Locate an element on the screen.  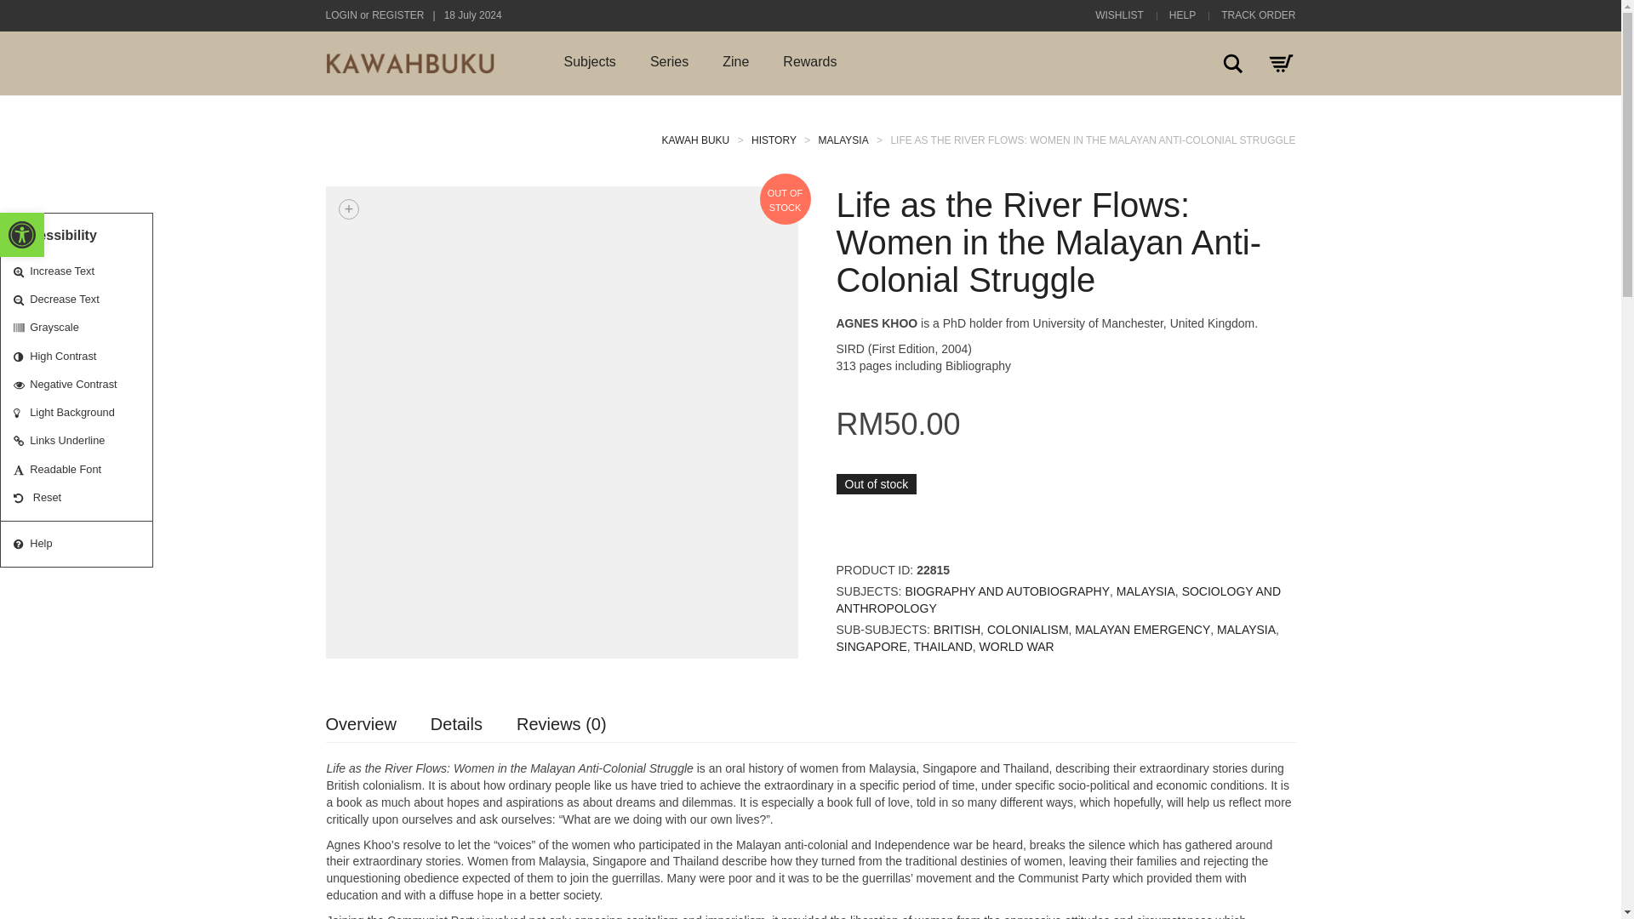
Browse History is located at coordinates (774, 140).